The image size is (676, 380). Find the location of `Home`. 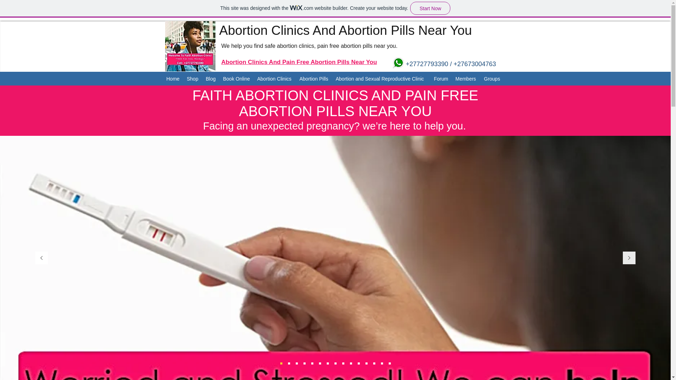

Home is located at coordinates (173, 79).